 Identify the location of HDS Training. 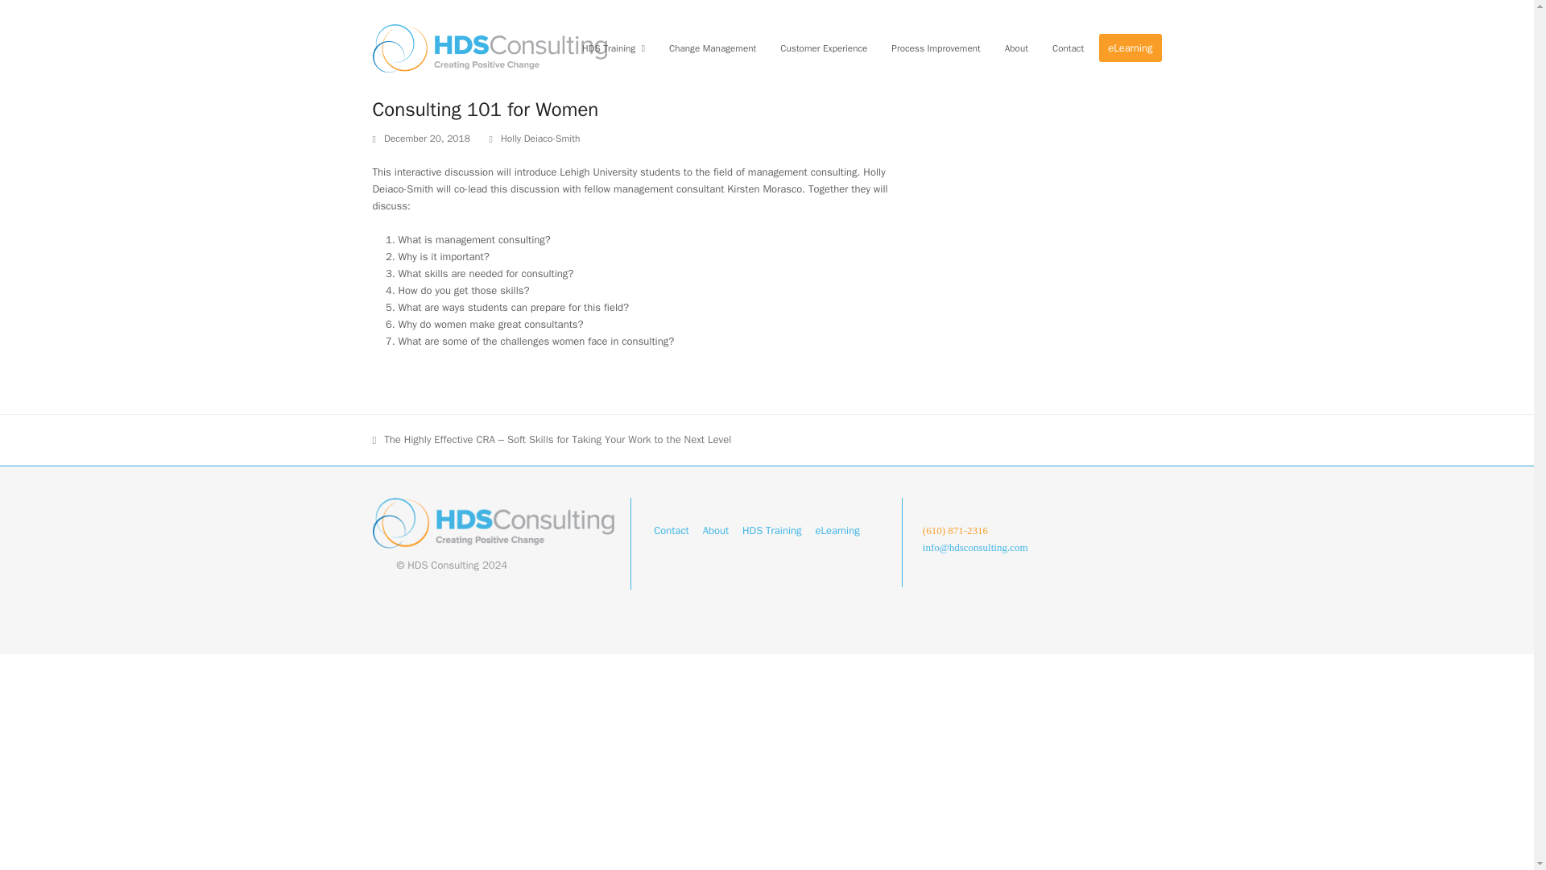
(614, 48).